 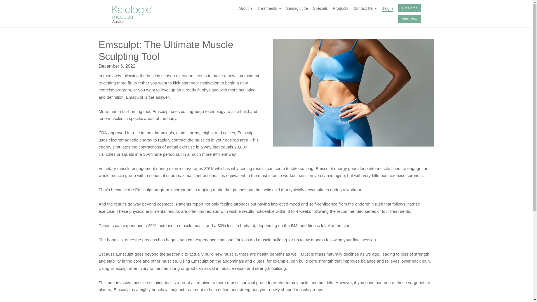 I want to click on Gift Cards, so click(x=409, y=8).